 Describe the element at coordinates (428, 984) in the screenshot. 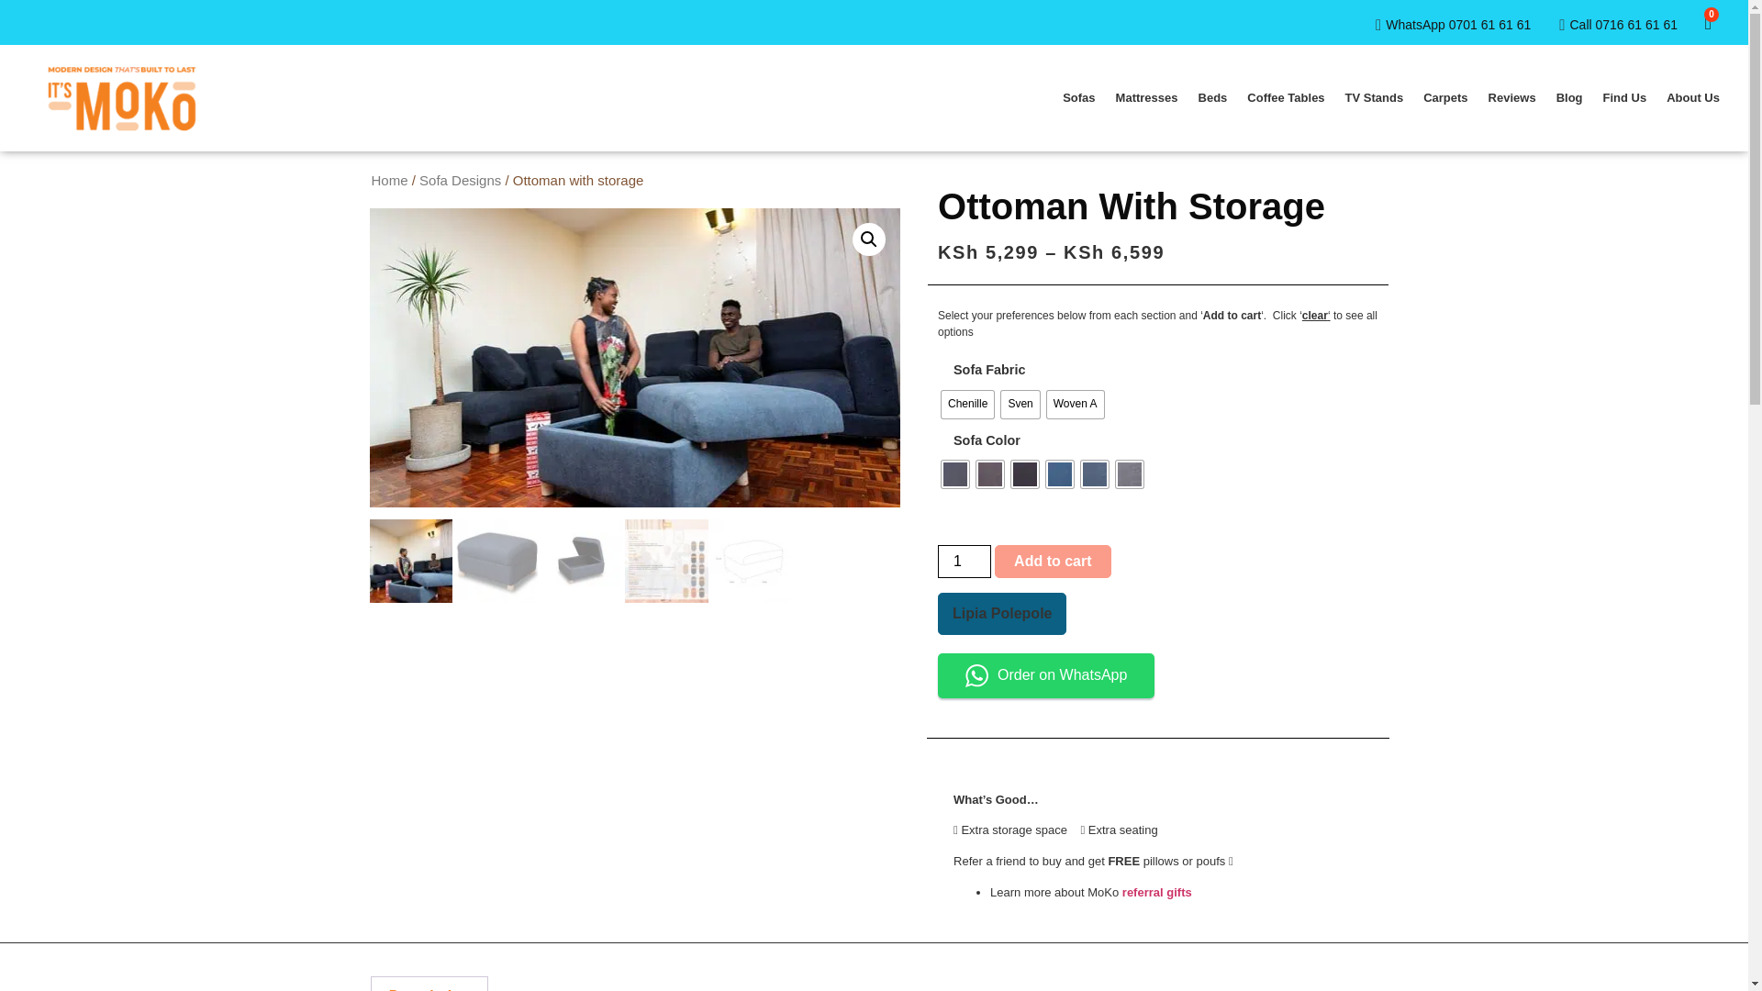

I see `Description` at that location.